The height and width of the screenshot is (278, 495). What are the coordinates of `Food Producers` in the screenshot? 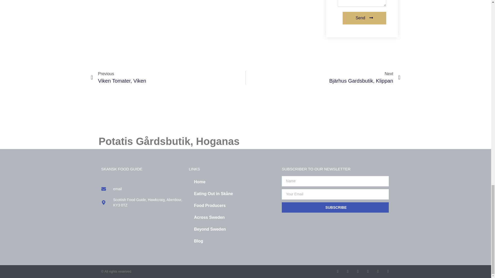 It's located at (168, 78).